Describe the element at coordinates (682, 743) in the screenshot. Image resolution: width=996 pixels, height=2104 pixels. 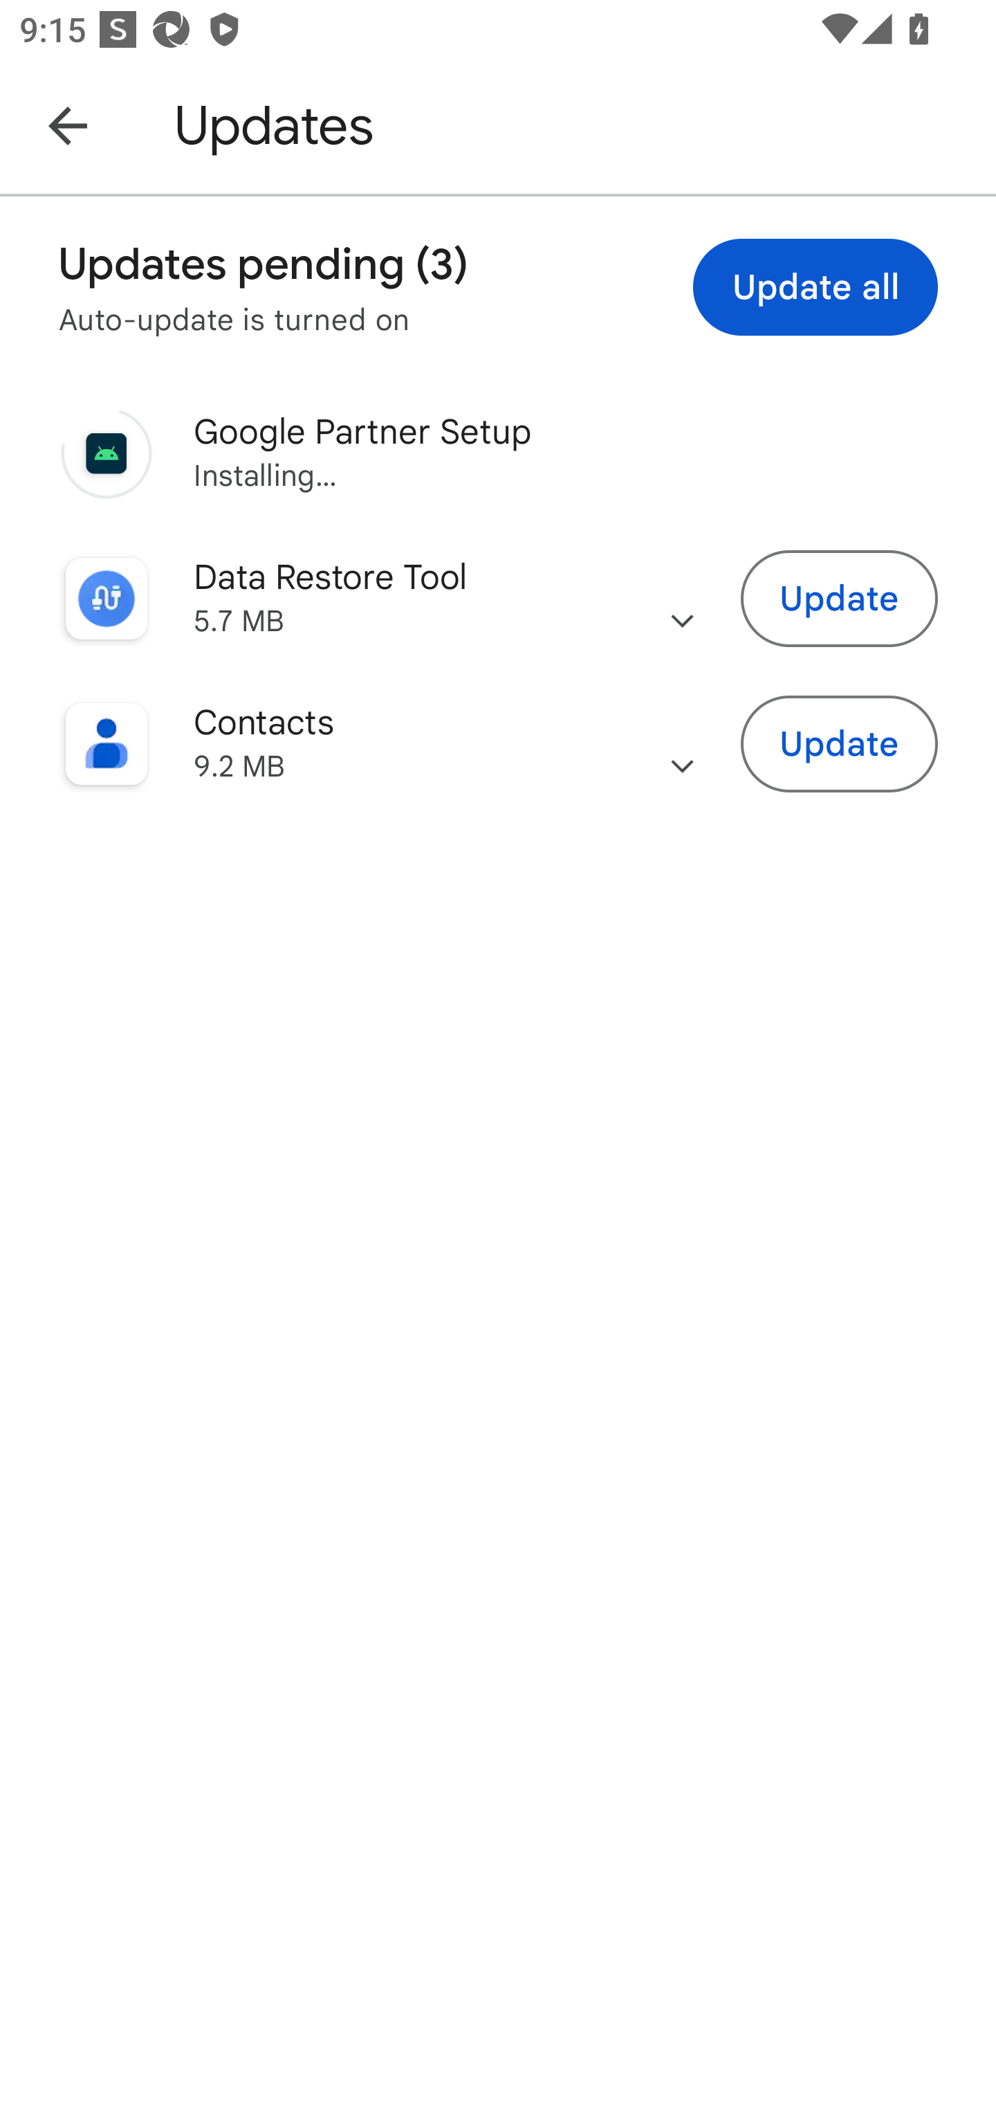
I see `Changes in the app` at that location.